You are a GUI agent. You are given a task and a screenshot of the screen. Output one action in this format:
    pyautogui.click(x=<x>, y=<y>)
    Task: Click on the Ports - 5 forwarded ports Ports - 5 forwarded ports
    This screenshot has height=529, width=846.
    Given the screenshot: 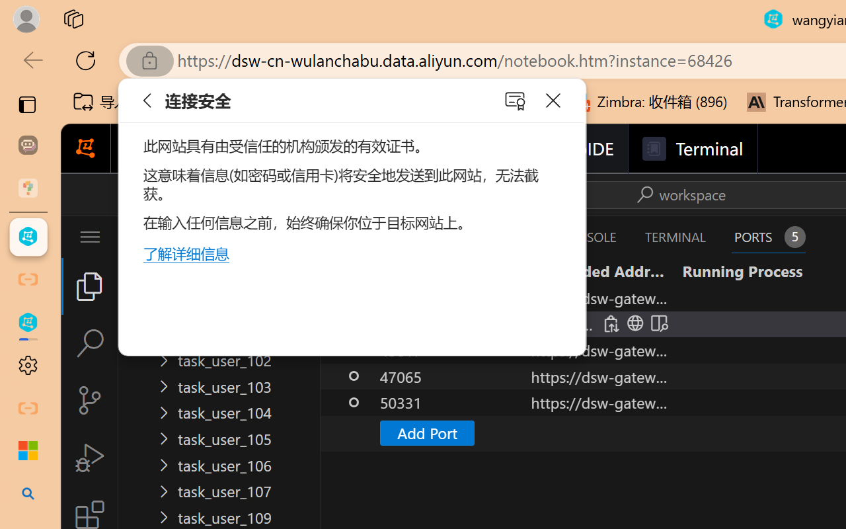 What is the action you would take?
    pyautogui.click(x=768, y=237)
    